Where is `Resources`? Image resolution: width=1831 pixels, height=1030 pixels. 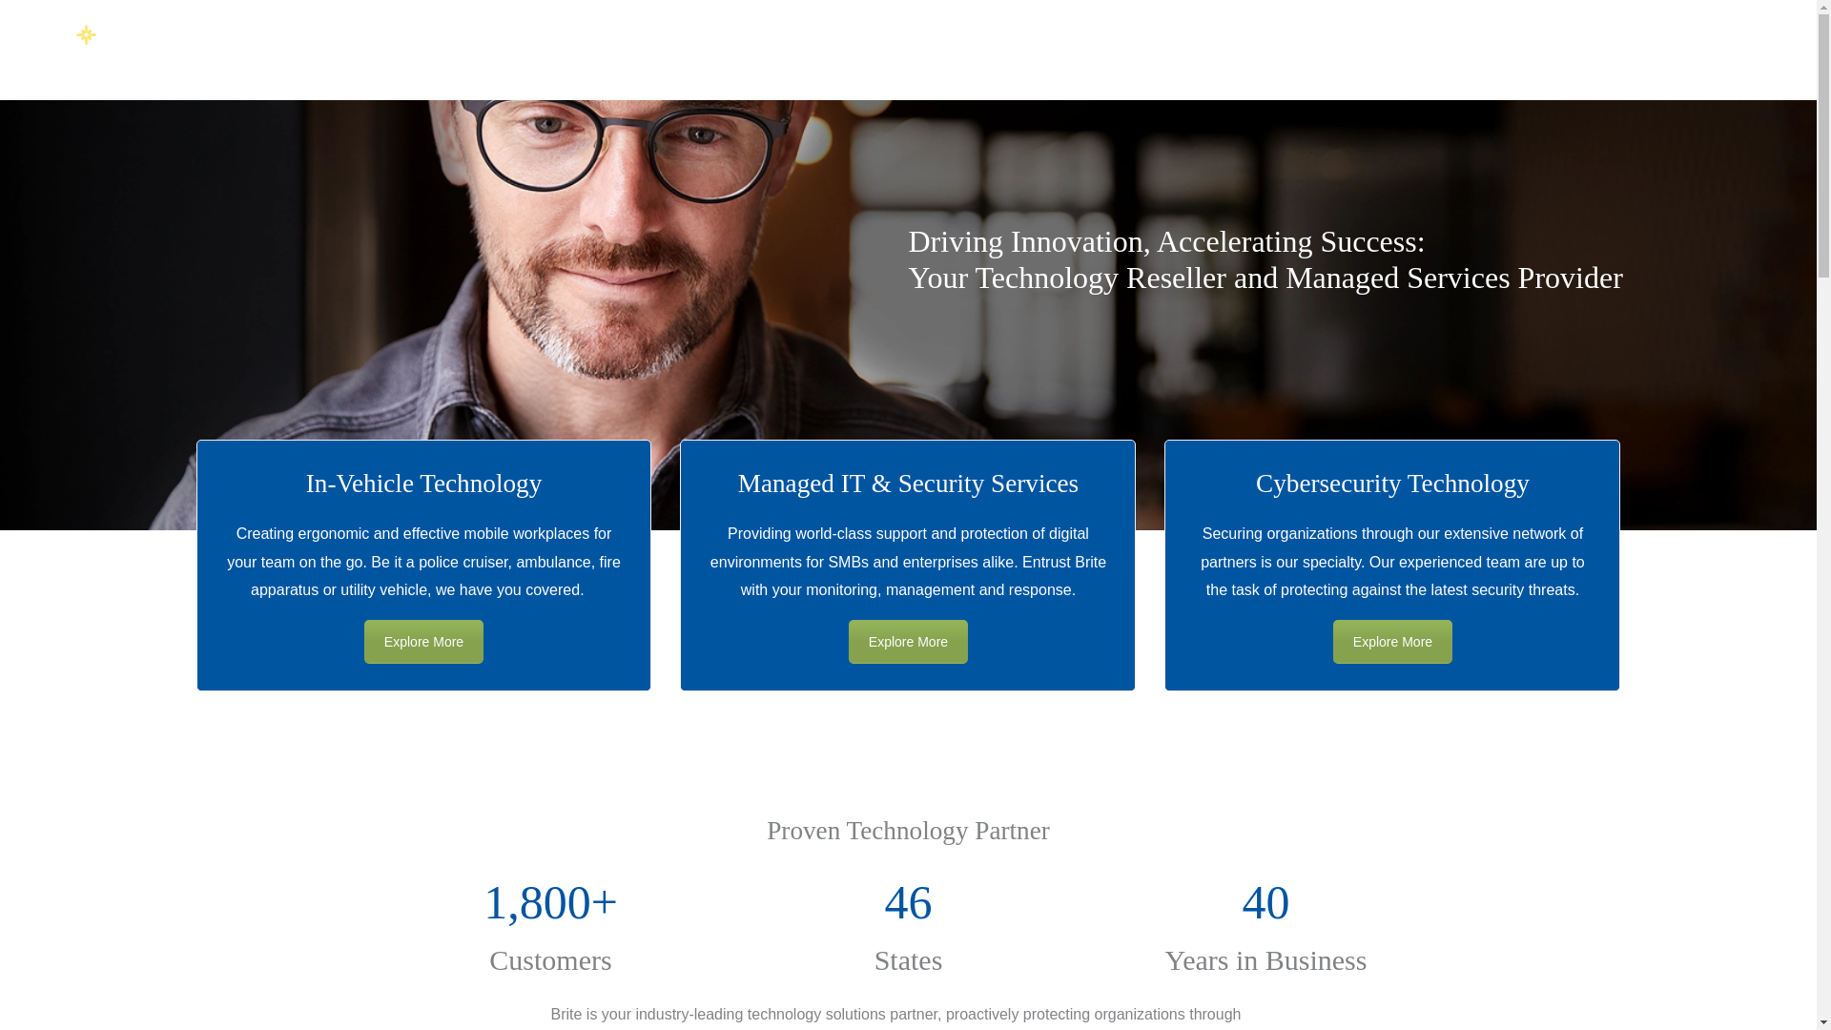 Resources is located at coordinates (906, 55).